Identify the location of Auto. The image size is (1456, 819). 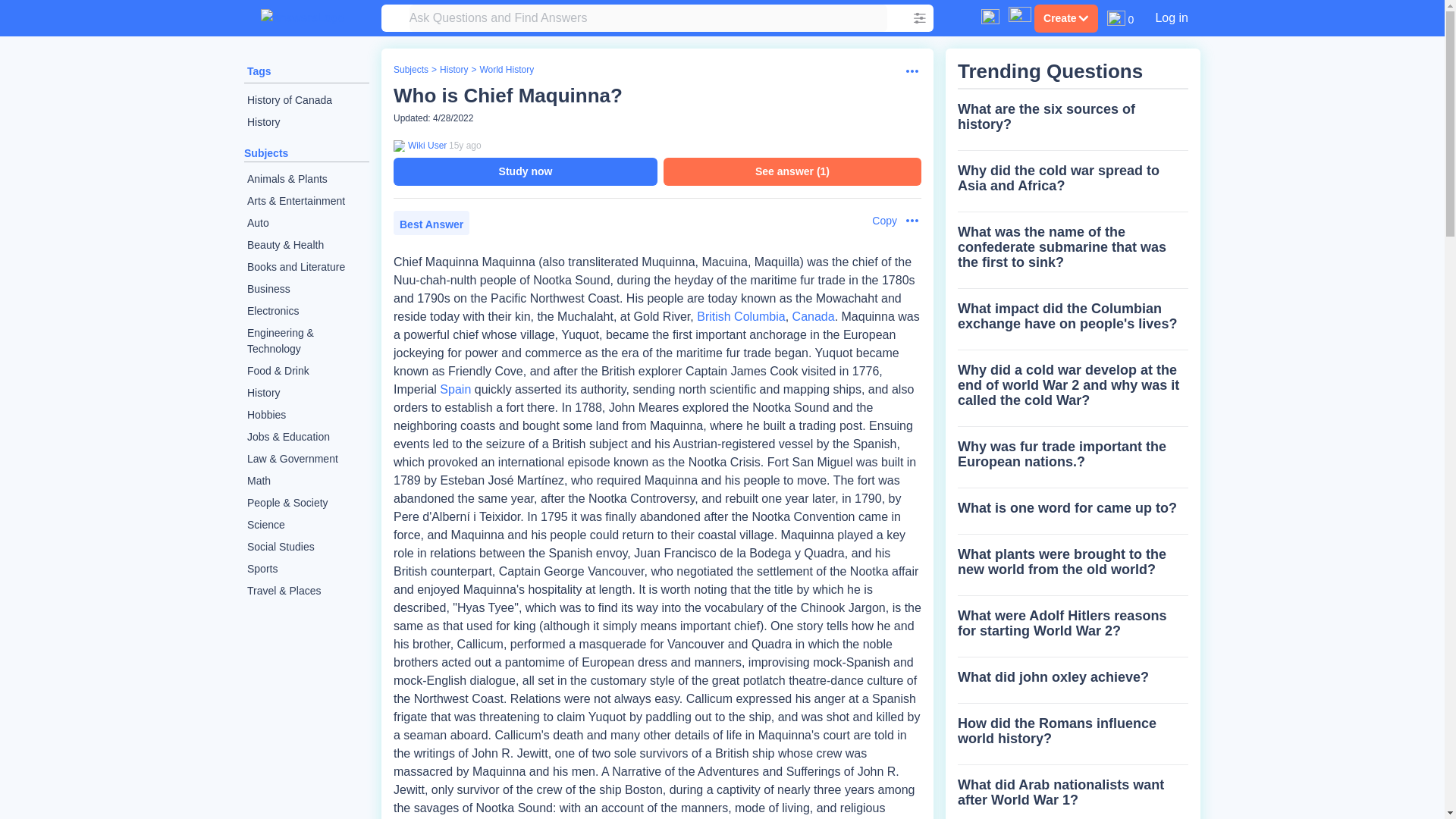
(306, 223).